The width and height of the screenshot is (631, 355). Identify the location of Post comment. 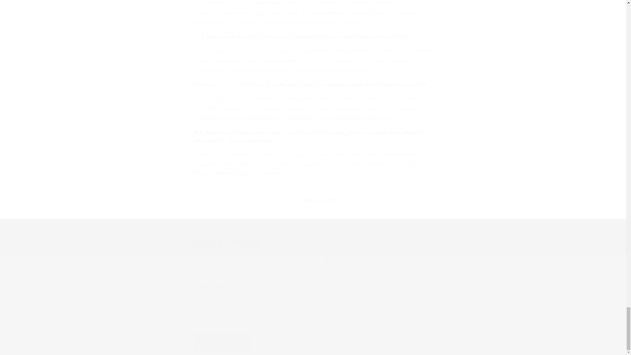
(222, 342).